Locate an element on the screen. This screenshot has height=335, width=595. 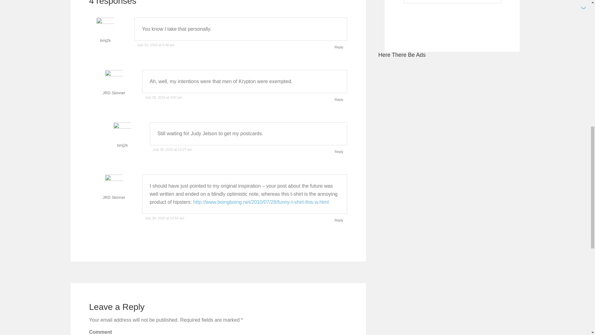
July 30, 2010 at 12:27 am is located at coordinates (172, 150).